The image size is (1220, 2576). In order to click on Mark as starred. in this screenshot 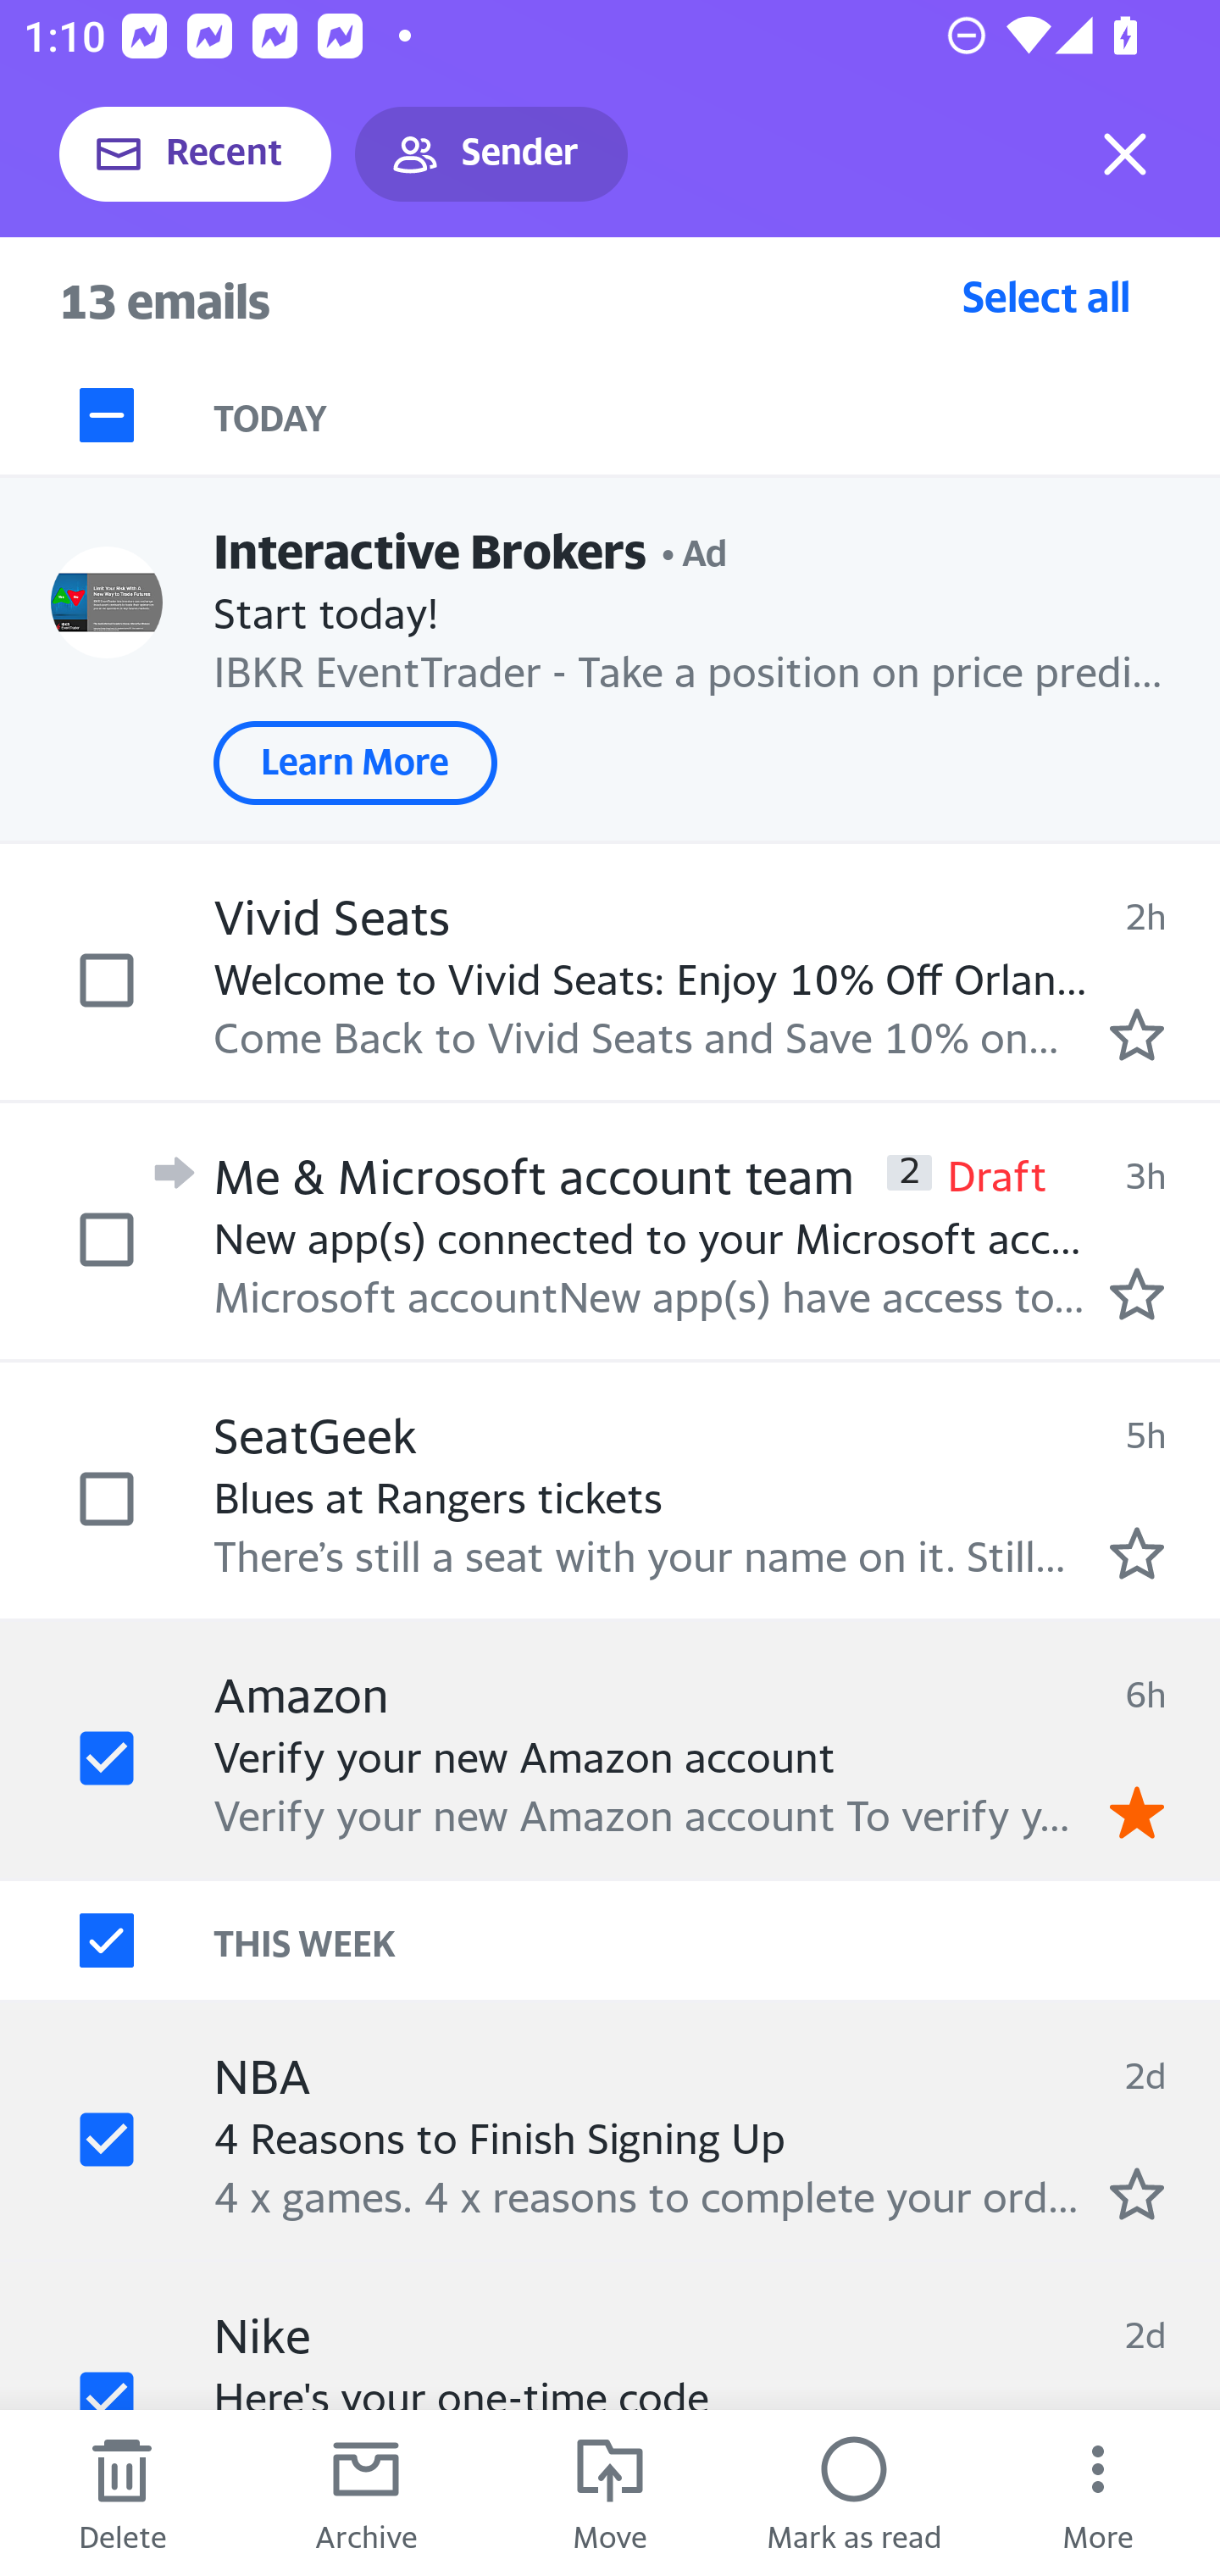, I will do `click(1137, 1552)`.